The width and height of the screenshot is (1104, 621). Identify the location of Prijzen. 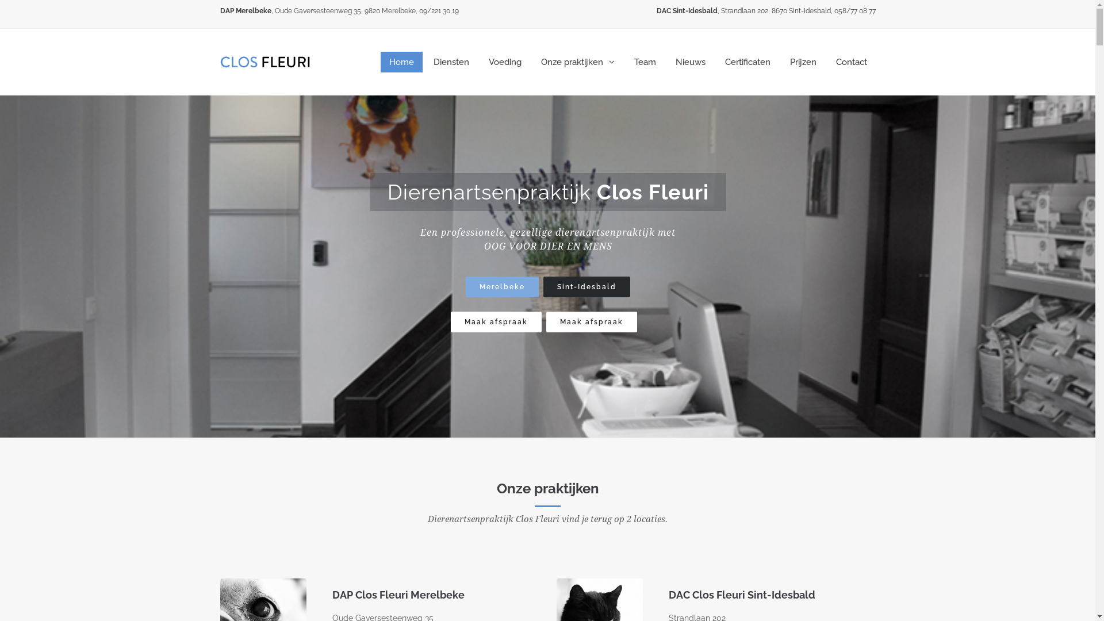
(803, 62).